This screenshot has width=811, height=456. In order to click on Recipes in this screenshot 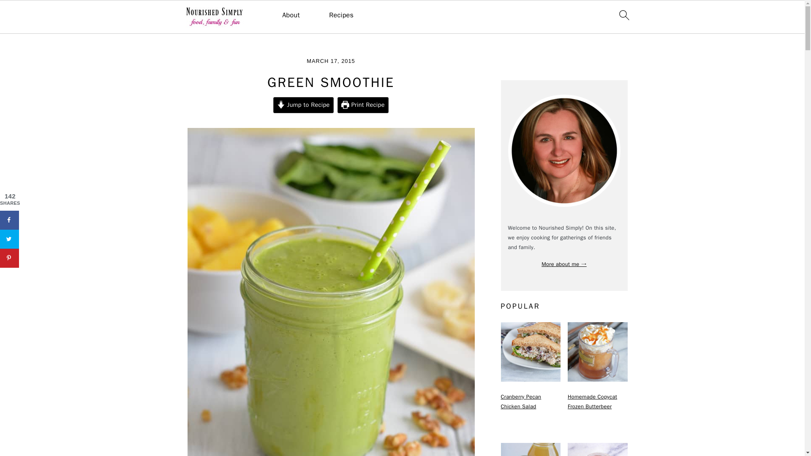, I will do `click(341, 15)`.